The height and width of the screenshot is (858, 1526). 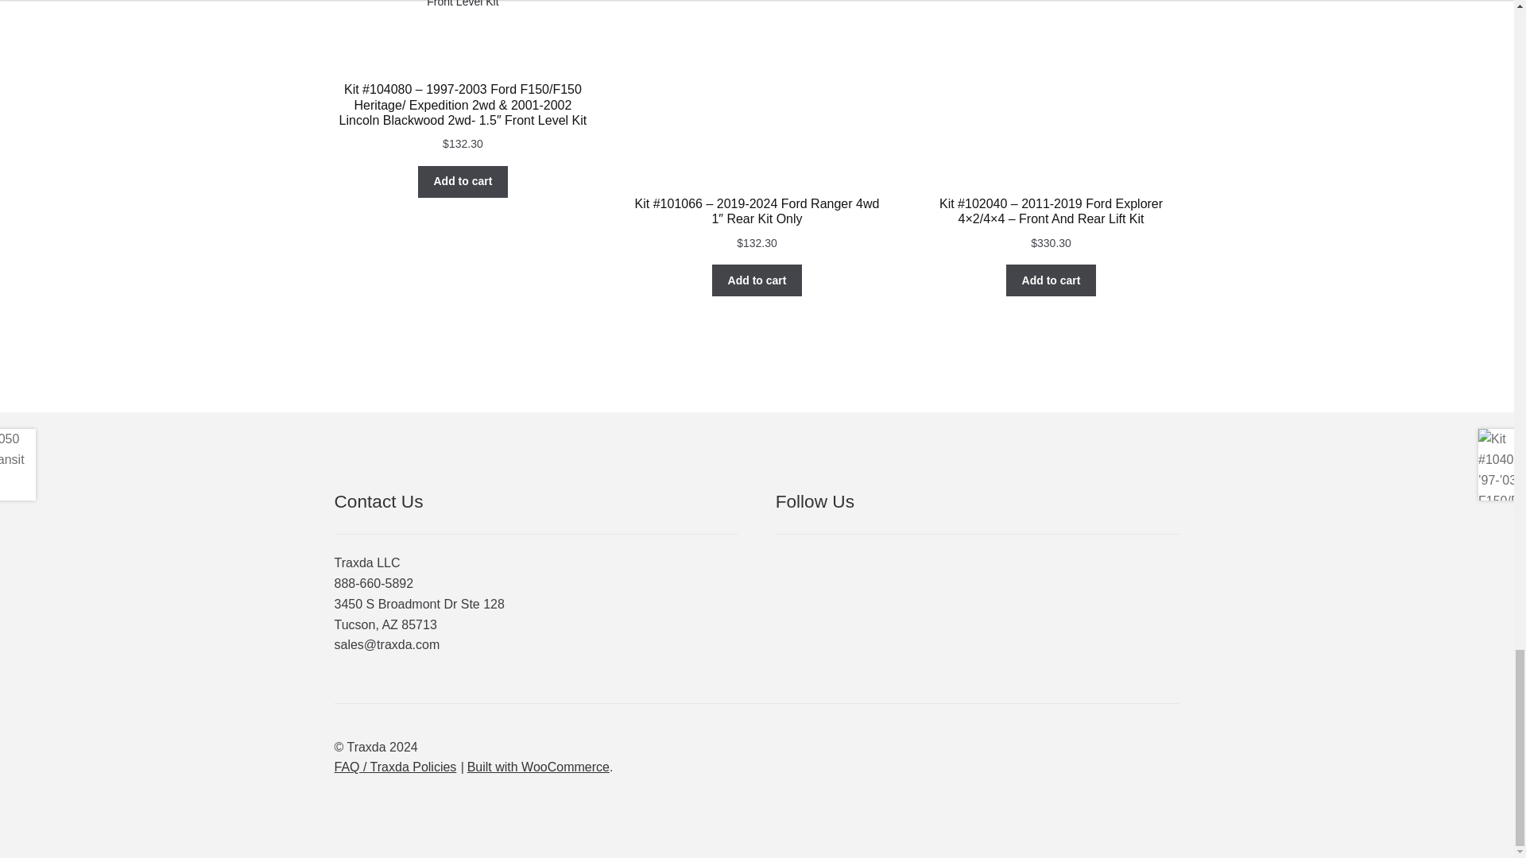 What do you see at coordinates (757, 280) in the screenshot?
I see `Add to cart` at bounding box center [757, 280].